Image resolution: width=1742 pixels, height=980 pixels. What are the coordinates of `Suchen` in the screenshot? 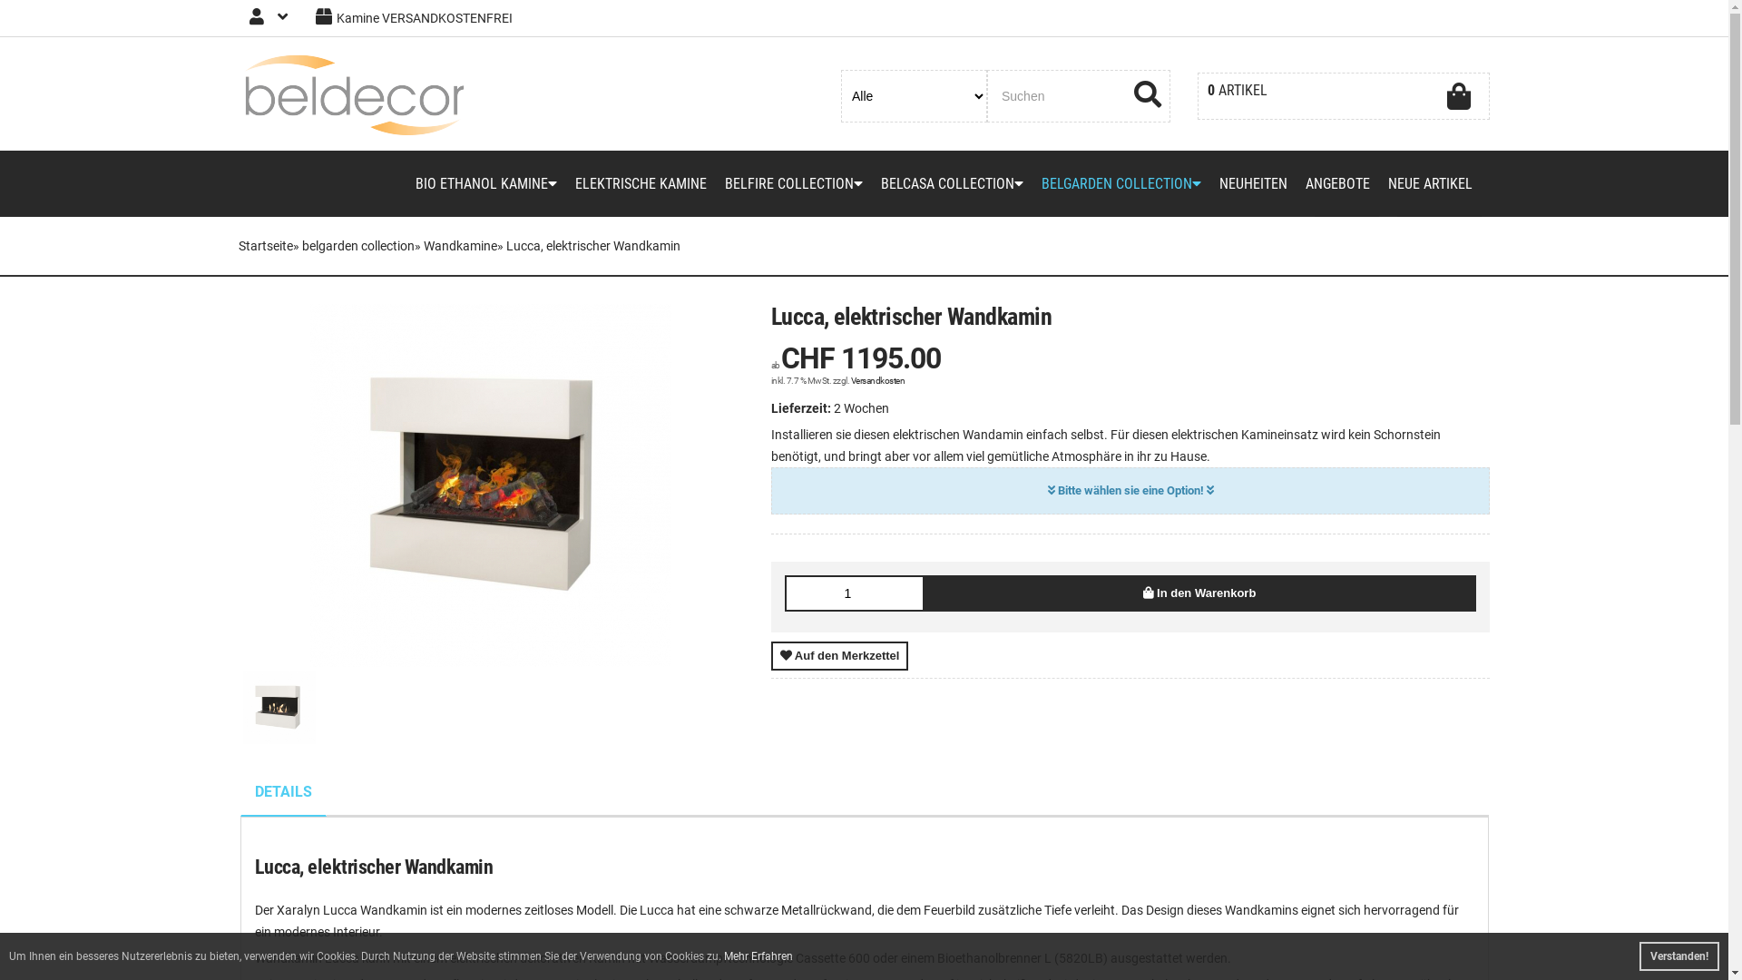 It's located at (1148, 96).